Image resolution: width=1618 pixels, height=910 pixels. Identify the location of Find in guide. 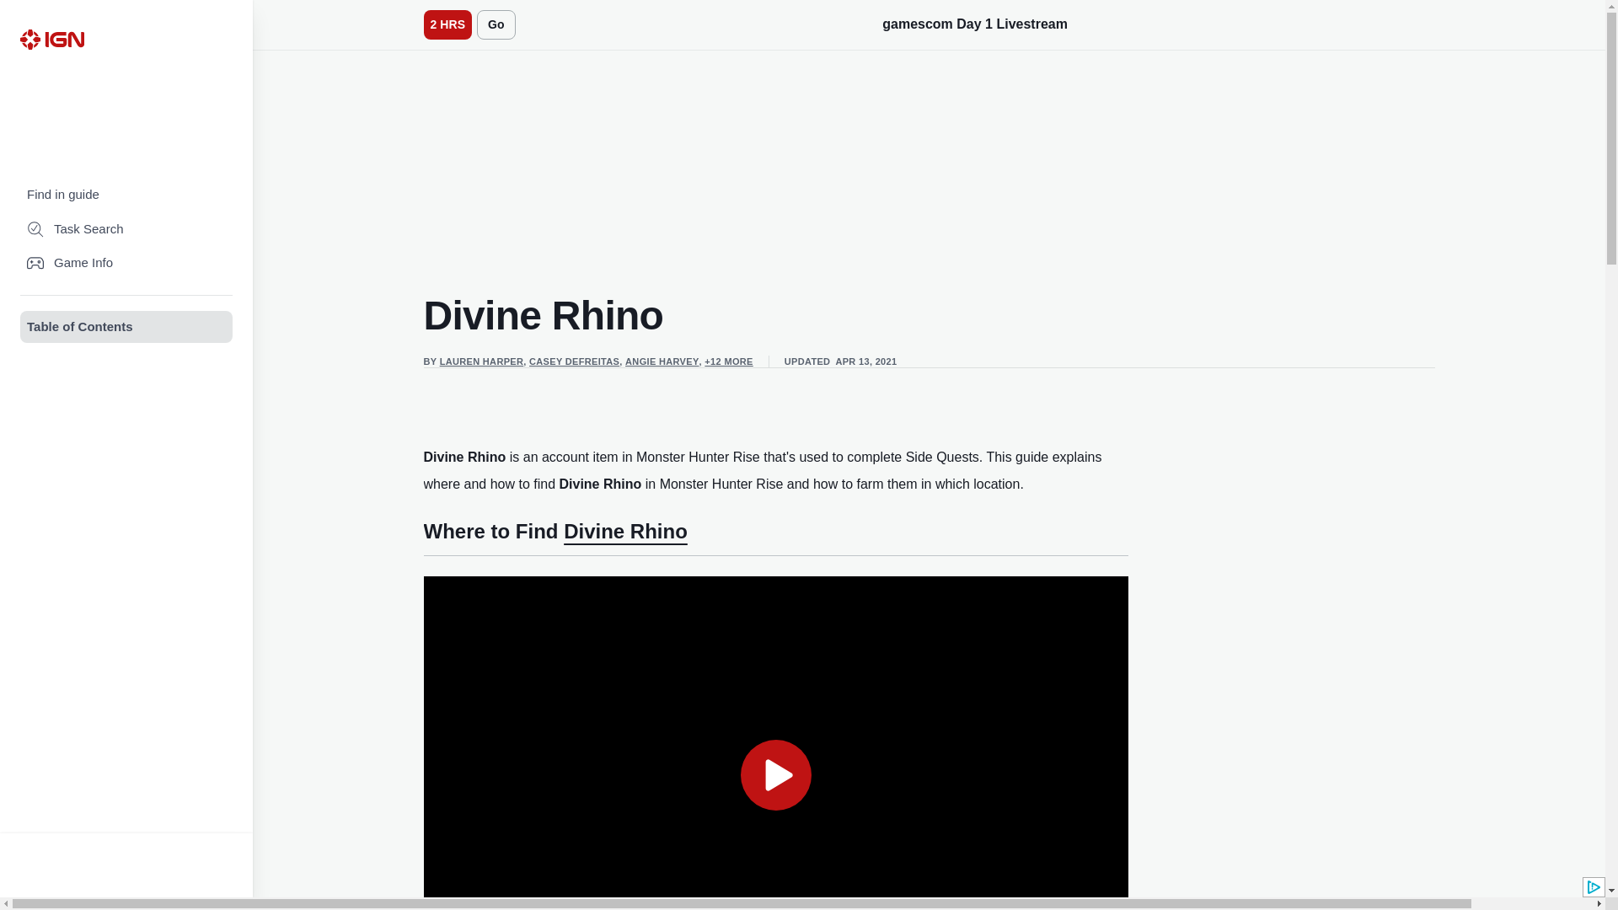
(126, 194).